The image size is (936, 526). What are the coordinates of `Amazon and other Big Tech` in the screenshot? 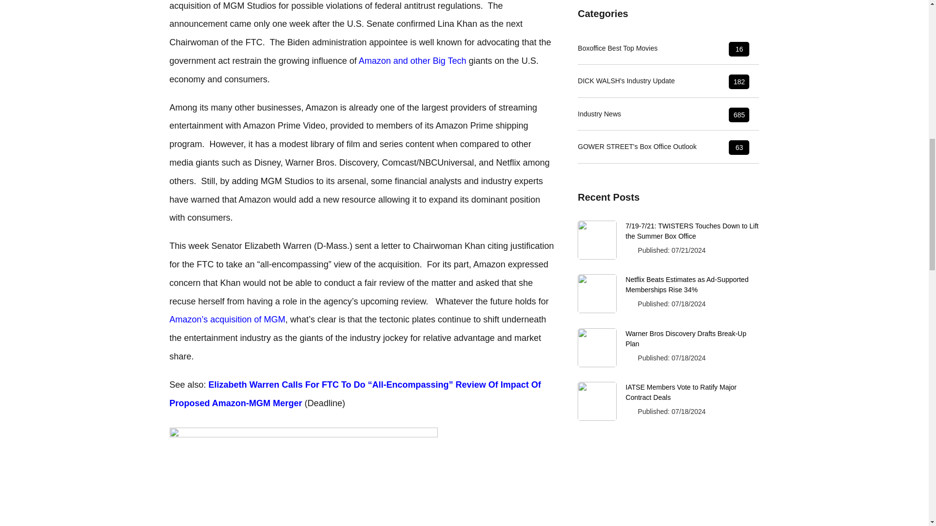 It's located at (412, 60).